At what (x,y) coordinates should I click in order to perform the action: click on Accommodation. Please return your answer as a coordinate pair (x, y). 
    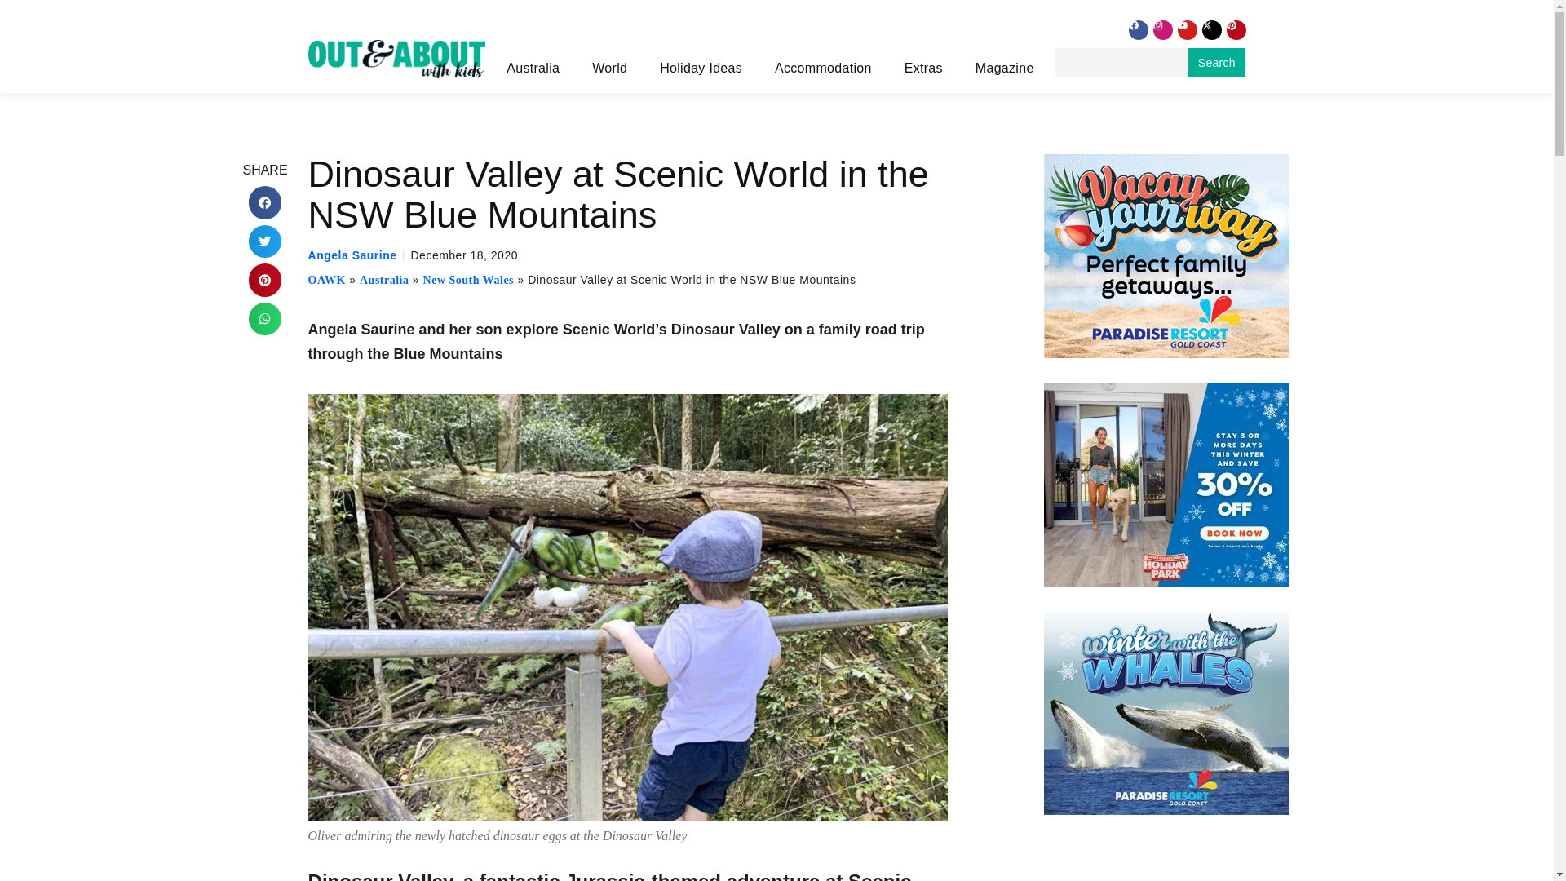
    Looking at the image, I should click on (827, 69).